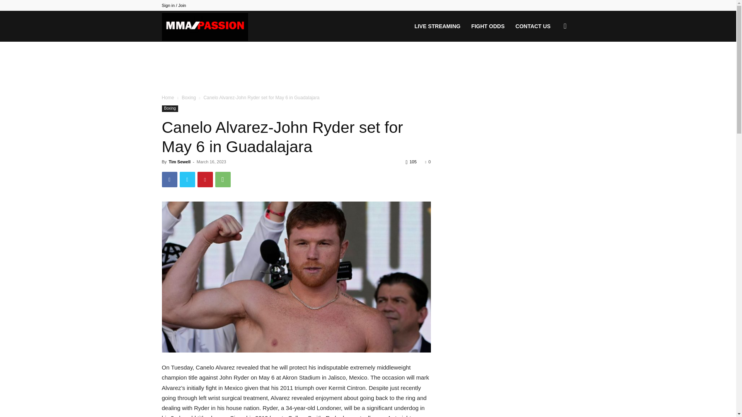 The image size is (742, 417). What do you see at coordinates (488, 26) in the screenshot?
I see `FIGHT ODDS` at bounding box center [488, 26].